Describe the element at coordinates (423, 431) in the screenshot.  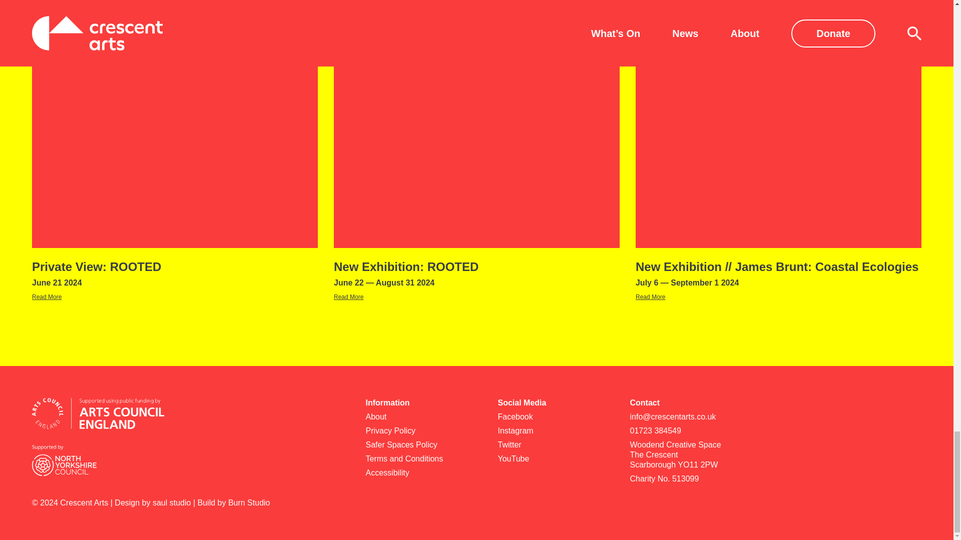
I see `Read More` at that location.